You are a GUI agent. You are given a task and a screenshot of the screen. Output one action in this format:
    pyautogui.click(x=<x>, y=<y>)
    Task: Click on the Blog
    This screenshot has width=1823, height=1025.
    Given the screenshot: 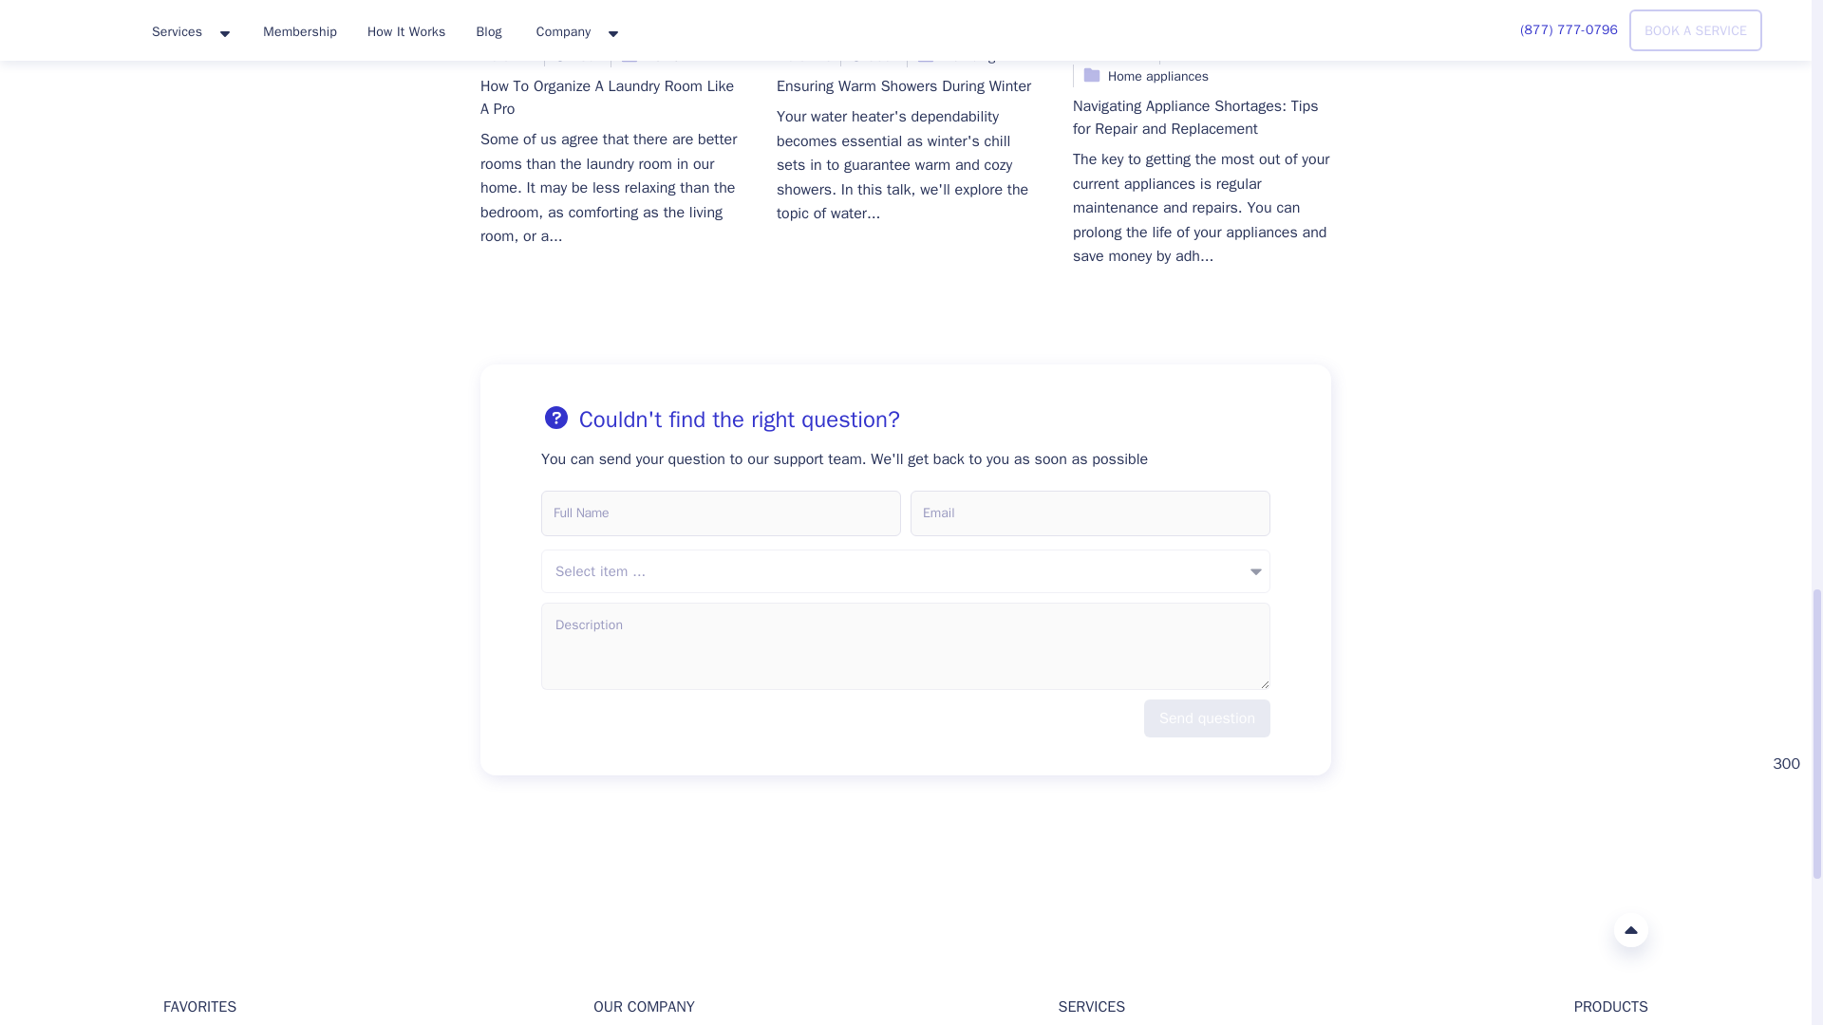 What is the action you would take?
    pyautogui.click(x=1202, y=18)
    